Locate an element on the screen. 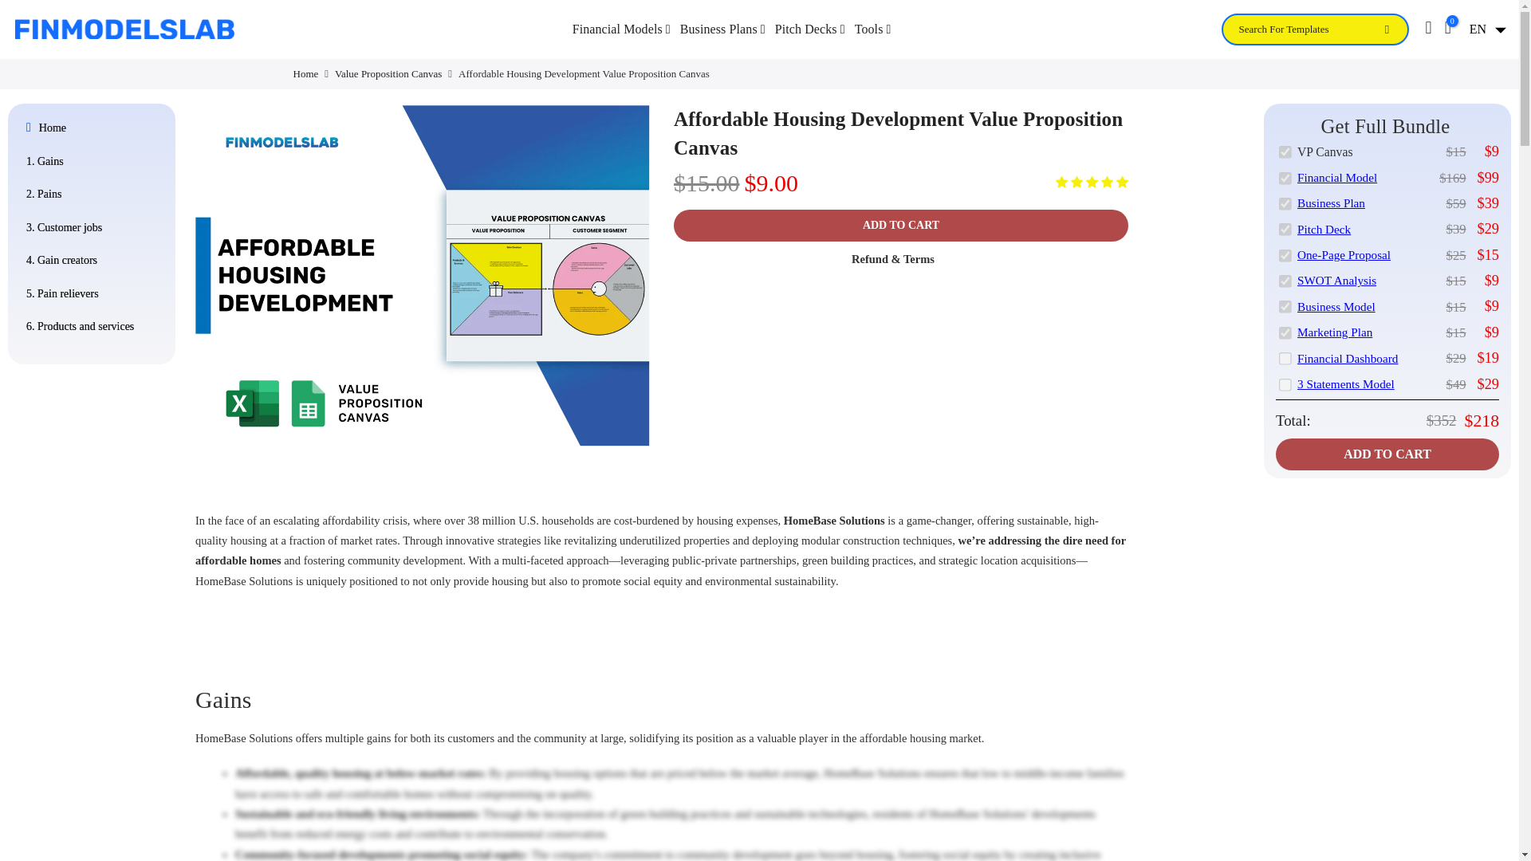  Financial Model is located at coordinates (1336, 177).